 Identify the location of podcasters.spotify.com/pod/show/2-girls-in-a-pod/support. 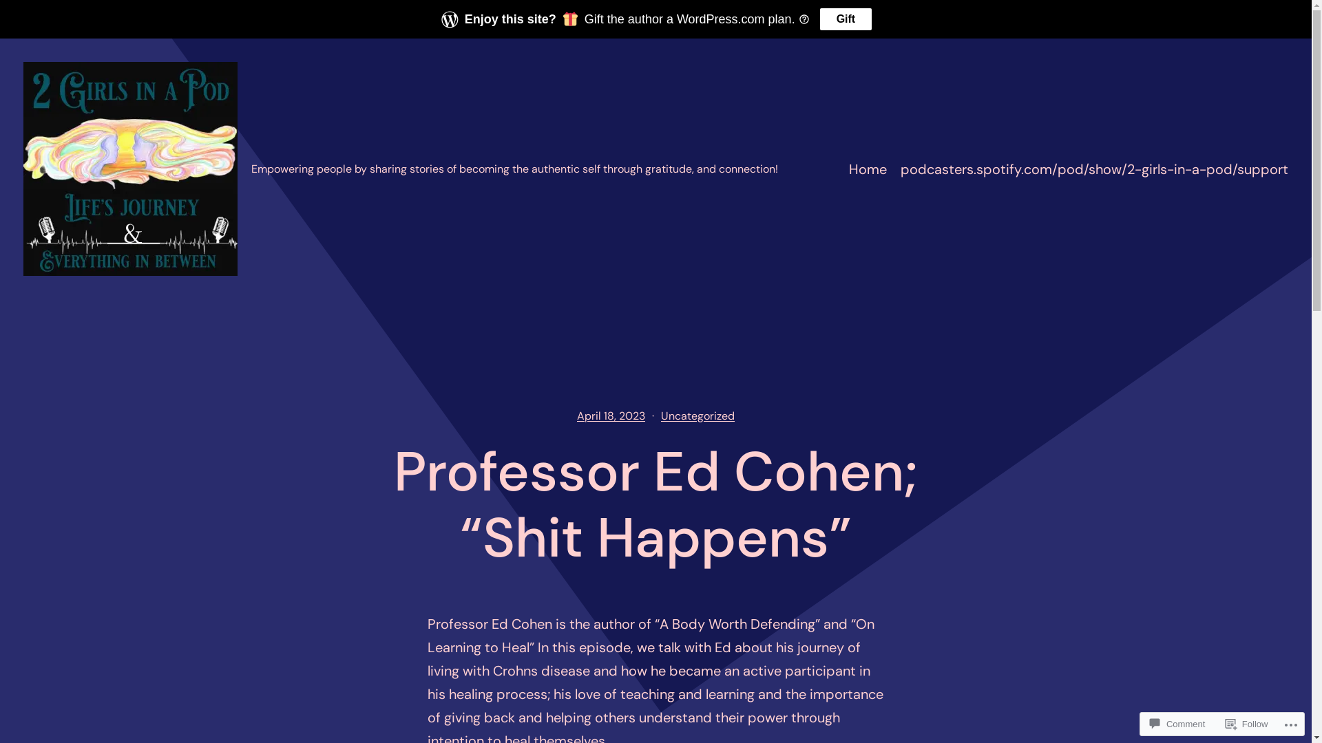
(1095, 169).